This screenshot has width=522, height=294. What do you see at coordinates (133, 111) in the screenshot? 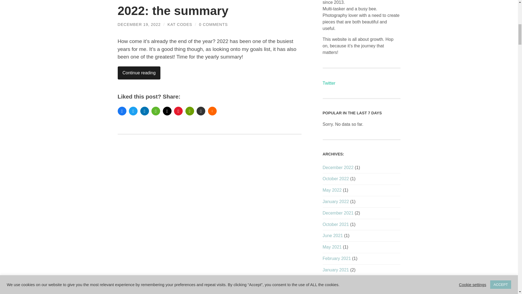
I see `Twitter` at bounding box center [133, 111].